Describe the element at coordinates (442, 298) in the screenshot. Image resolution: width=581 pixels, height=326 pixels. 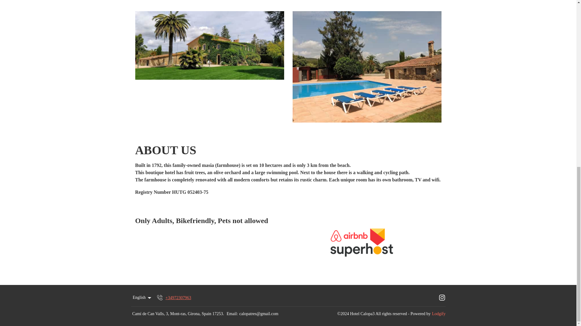
I see `Instagram` at that location.